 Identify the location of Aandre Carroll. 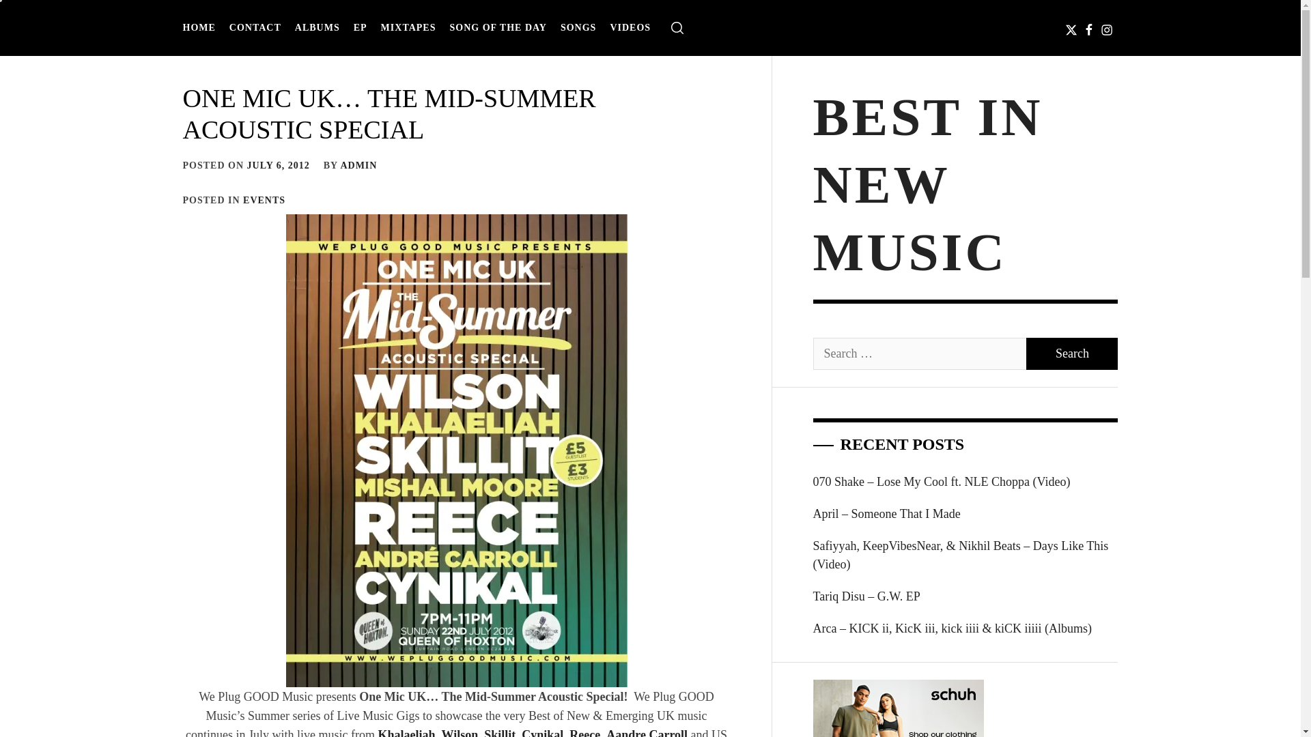
(646, 733).